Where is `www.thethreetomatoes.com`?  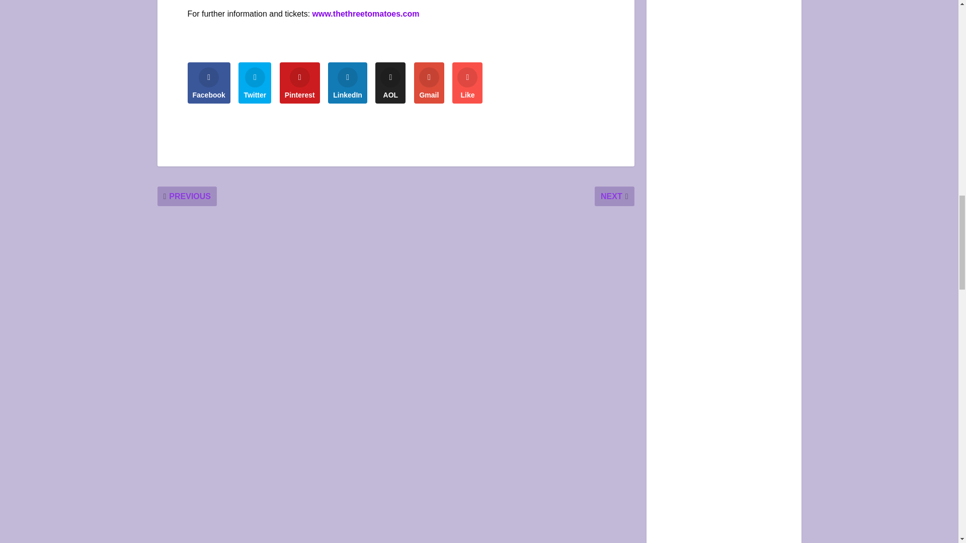
www.thethreetomatoes.com is located at coordinates (365, 14).